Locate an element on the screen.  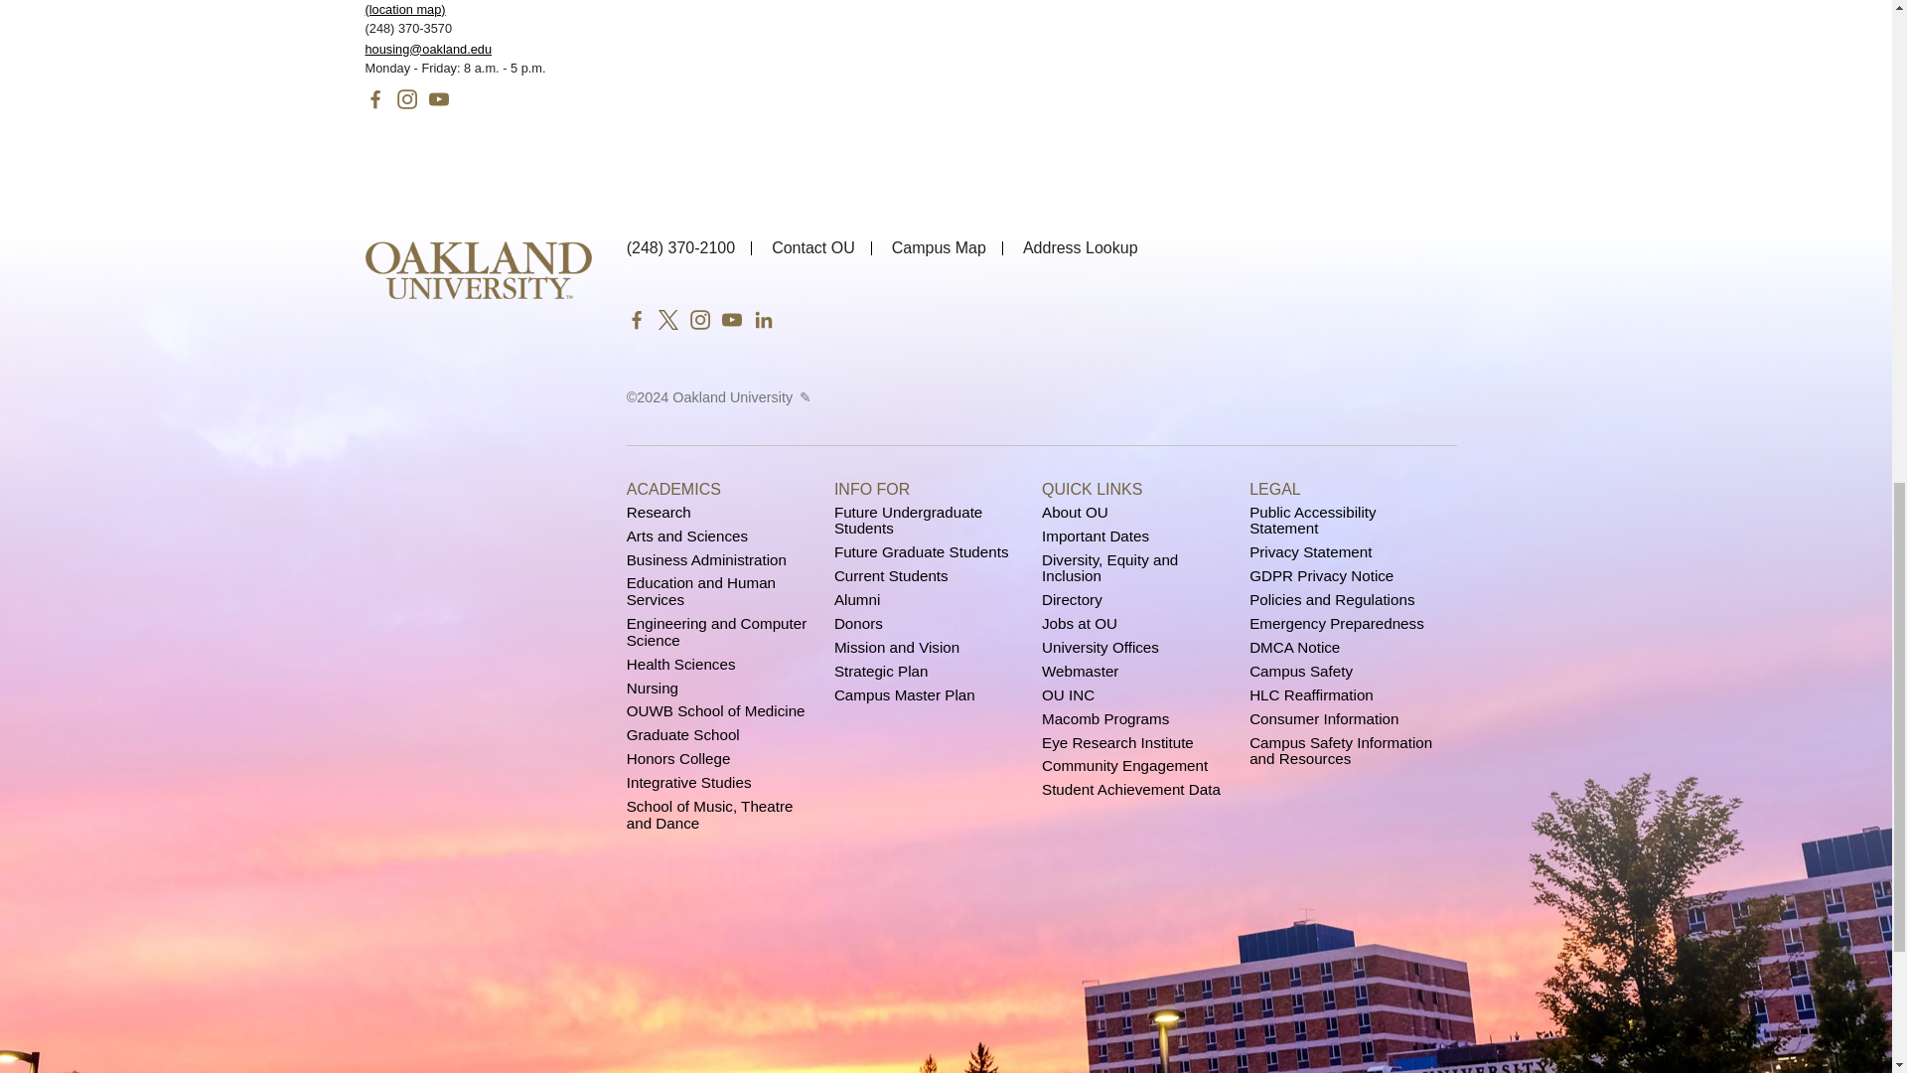
Visit our Youtube account is located at coordinates (731, 319).